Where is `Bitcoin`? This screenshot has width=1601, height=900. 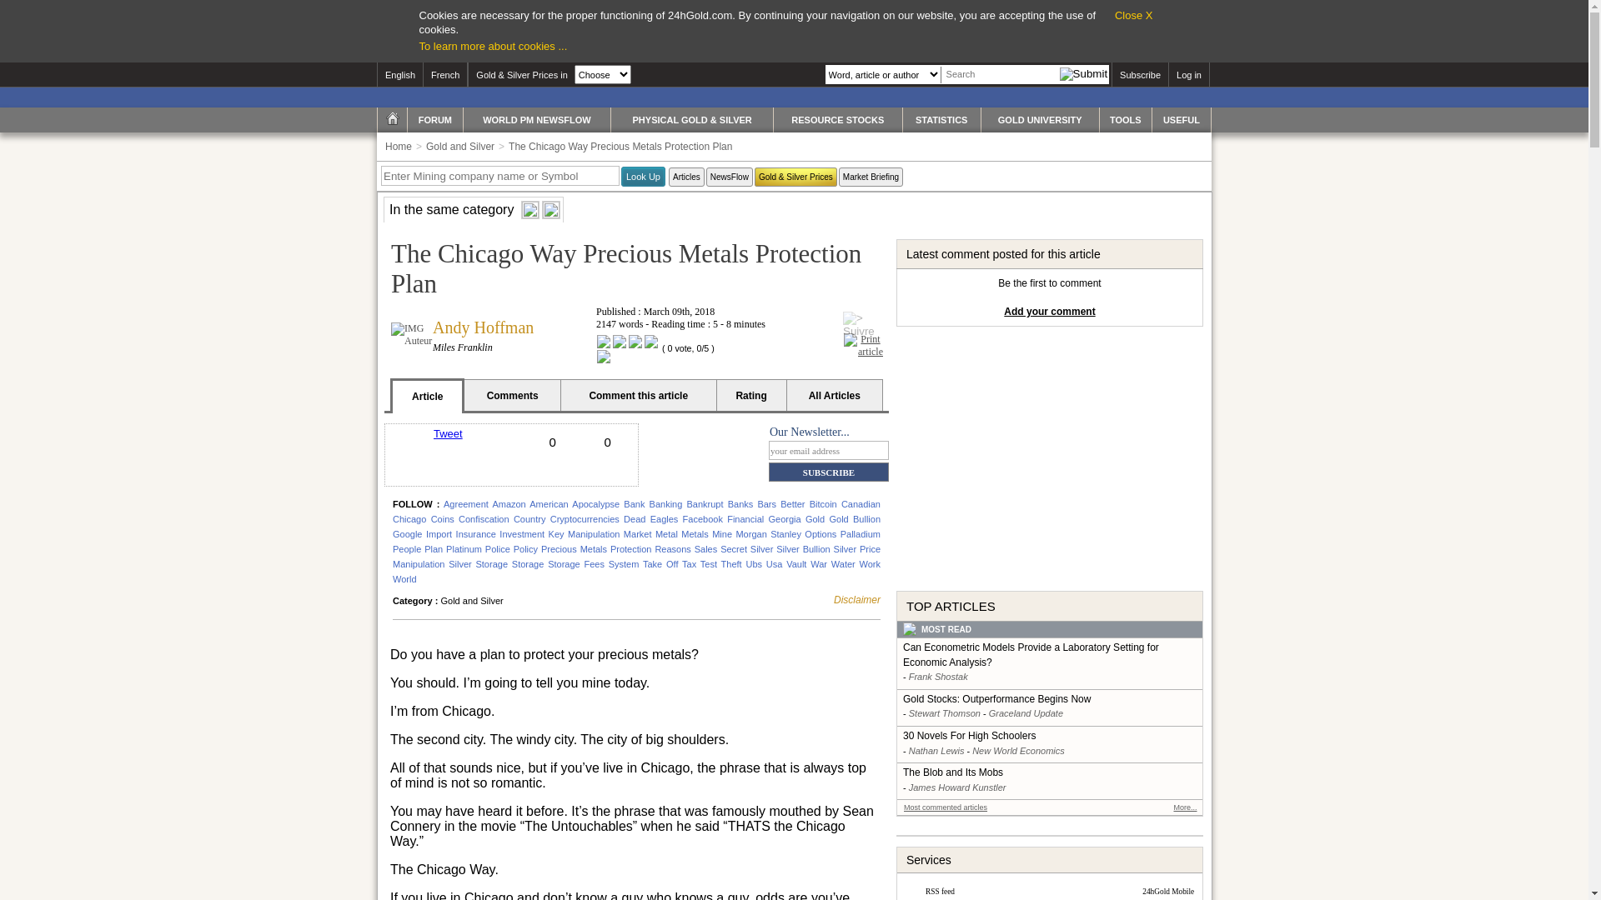
Bitcoin is located at coordinates (824, 504).